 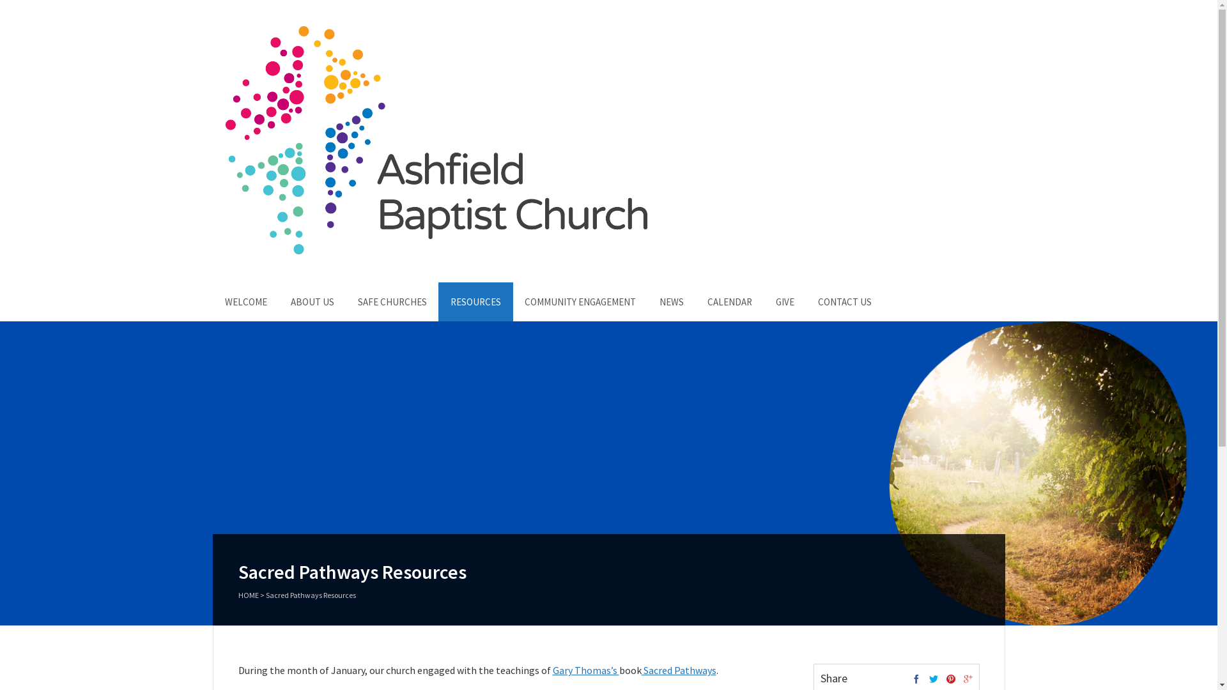 I want to click on SAFE CHURCHES, so click(x=392, y=302).